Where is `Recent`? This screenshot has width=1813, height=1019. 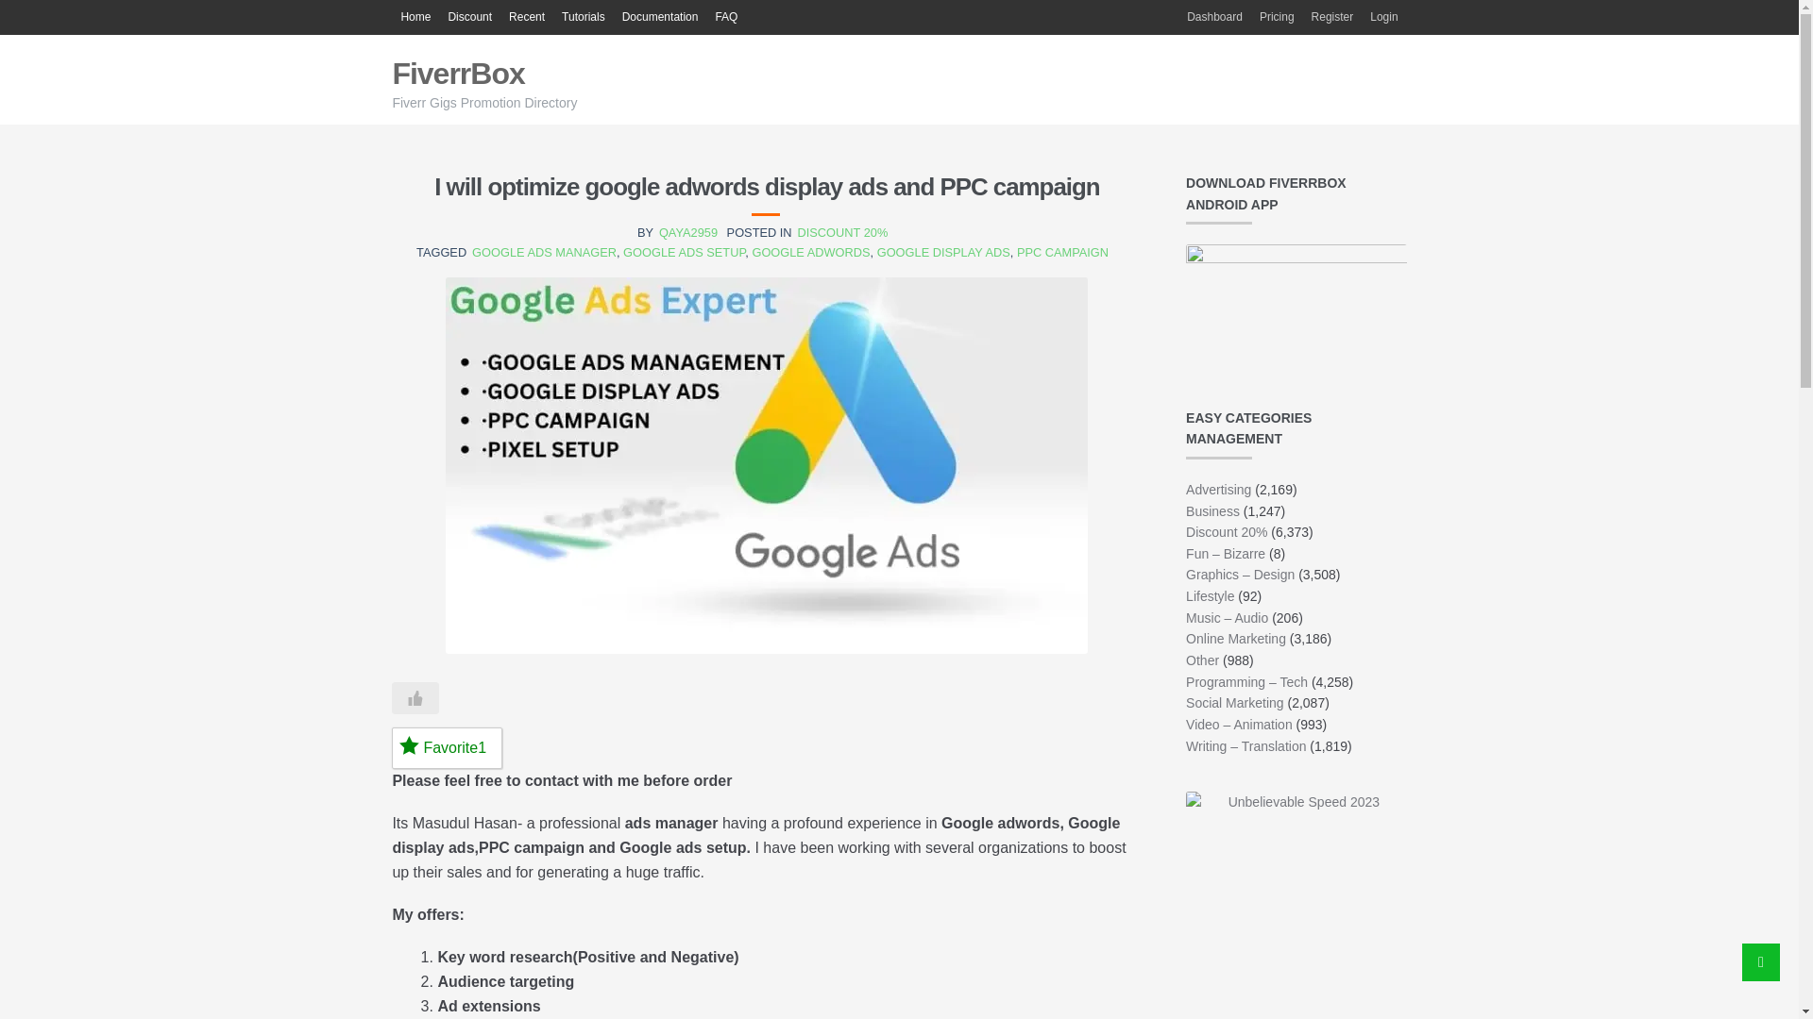 Recent is located at coordinates (526, 17).